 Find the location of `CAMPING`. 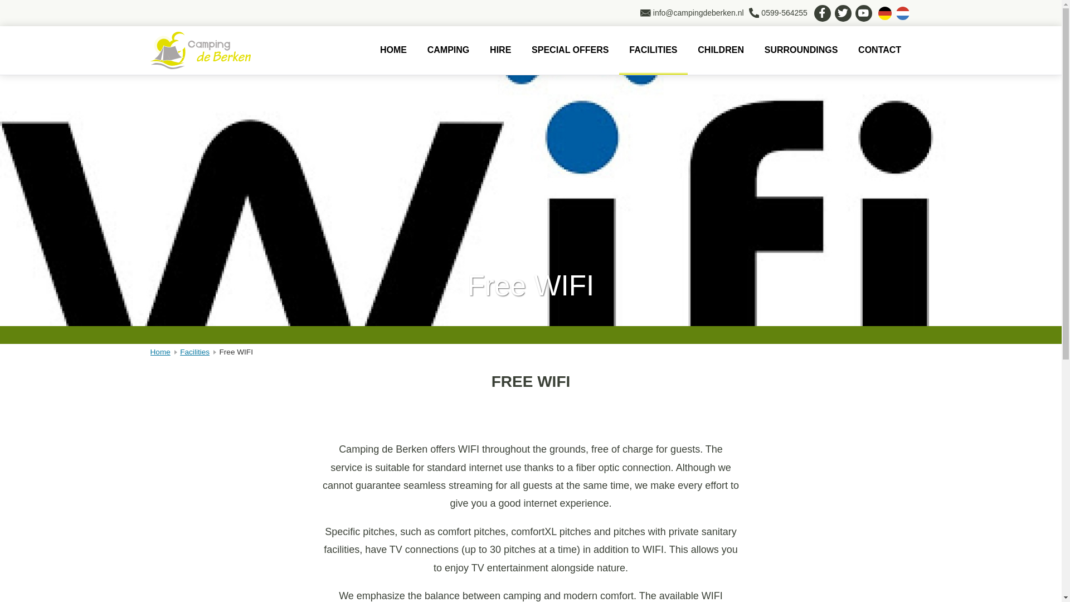

CAMPING is located at coordinates (448, 50).